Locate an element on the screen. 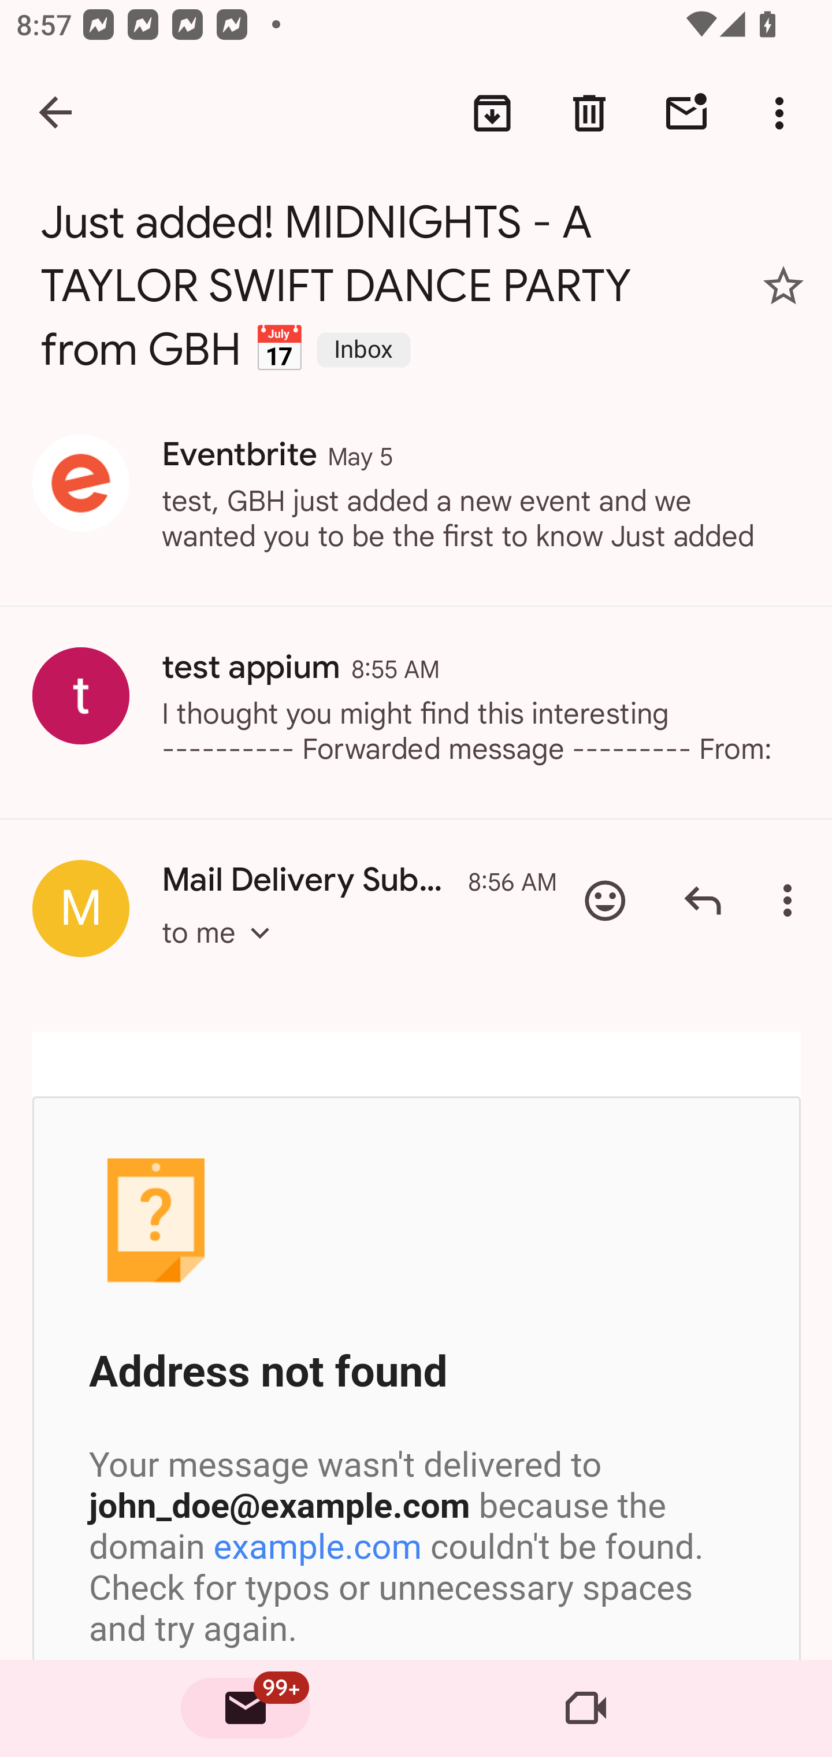 The width and height of the screenshot is (832, 1757). More options is located at coordinates (783, 113).